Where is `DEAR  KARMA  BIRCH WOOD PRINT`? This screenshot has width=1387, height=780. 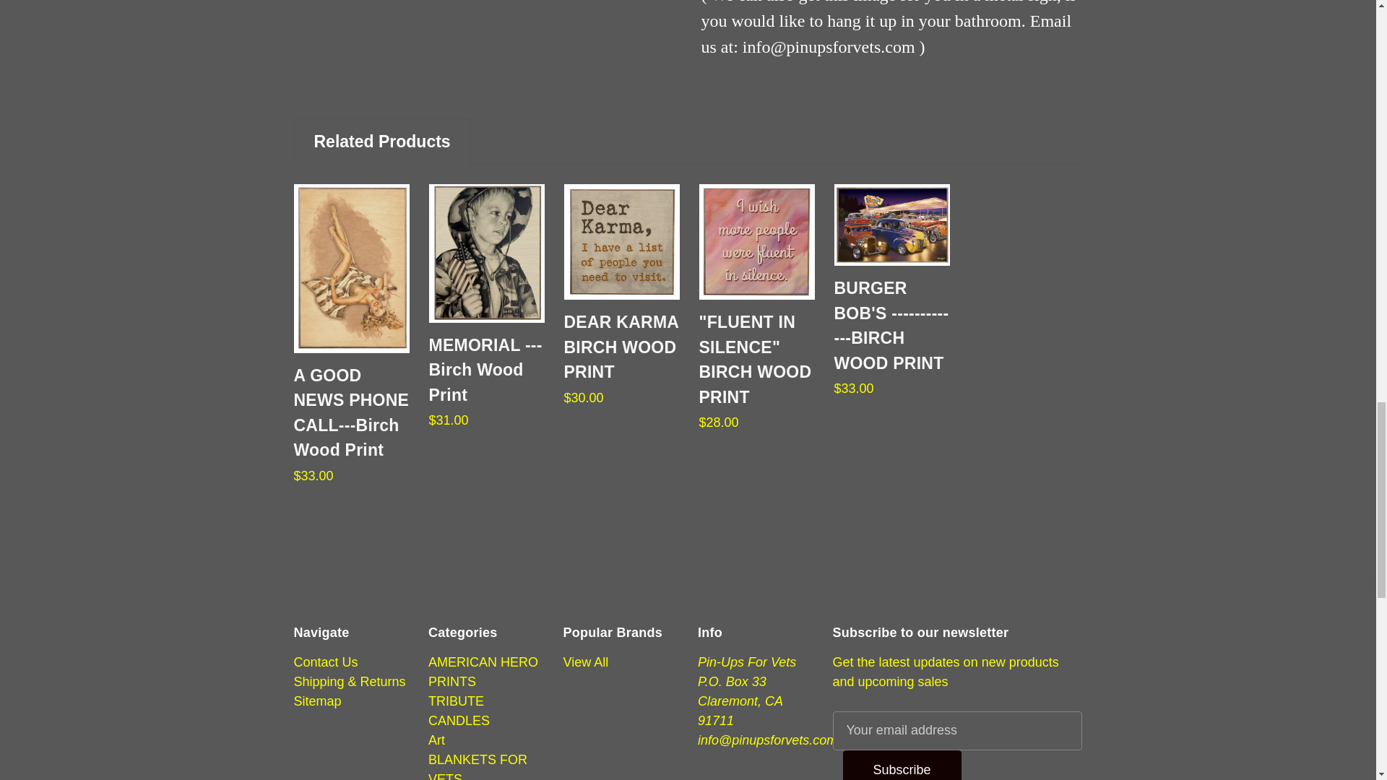
DEAR  KARMA  BIRCH WOOD PRINT is located at coordinates (621, 241).